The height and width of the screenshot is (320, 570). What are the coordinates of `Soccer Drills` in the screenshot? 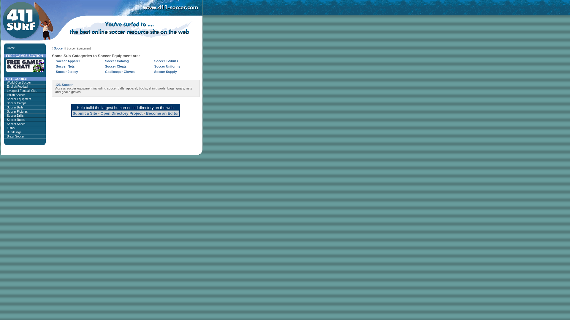 It's located at (15, 116).